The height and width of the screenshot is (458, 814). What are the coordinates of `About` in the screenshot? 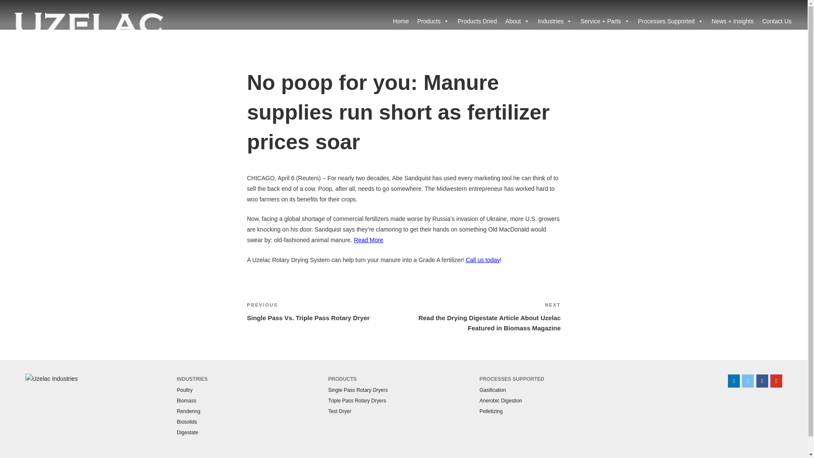 It's located at (517, 21).